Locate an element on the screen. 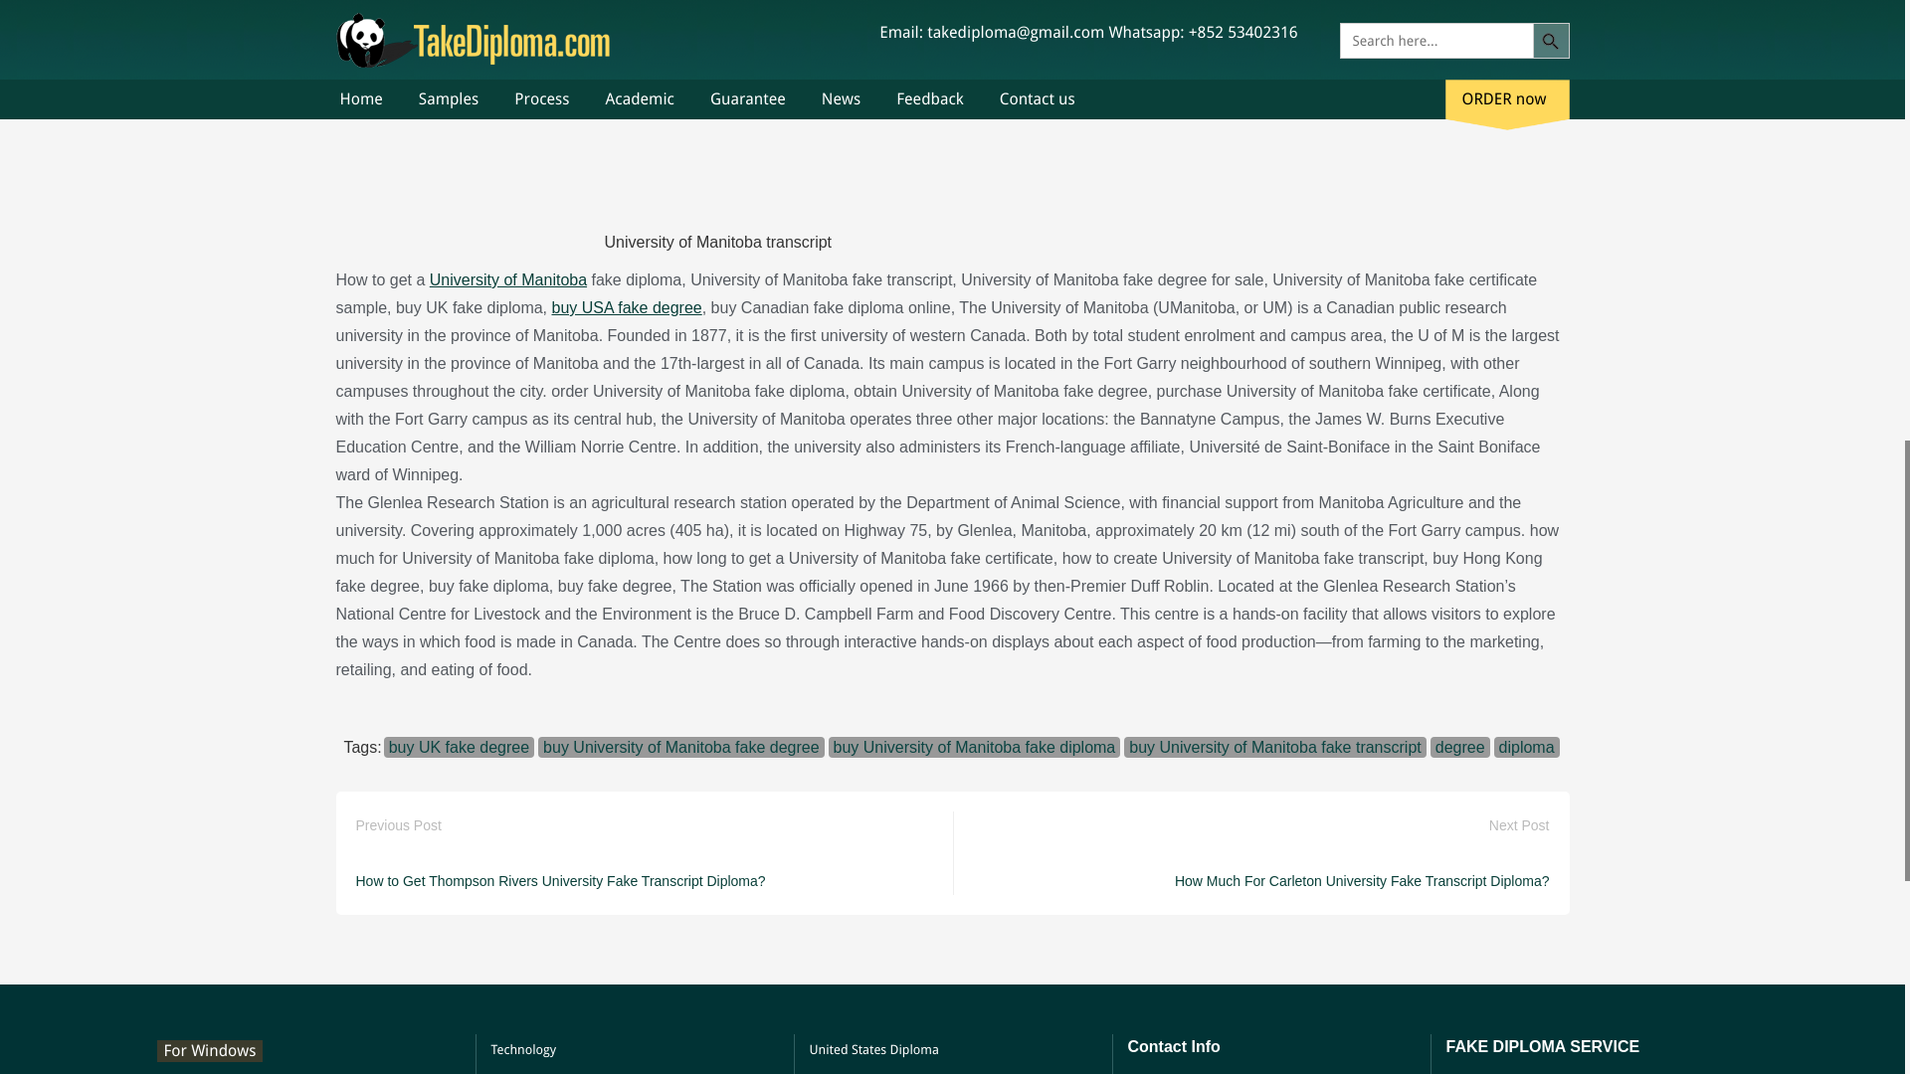 The image size is (1910, 1074). buy University of Manitoba fake diploma is located at coordinates (975, 747).